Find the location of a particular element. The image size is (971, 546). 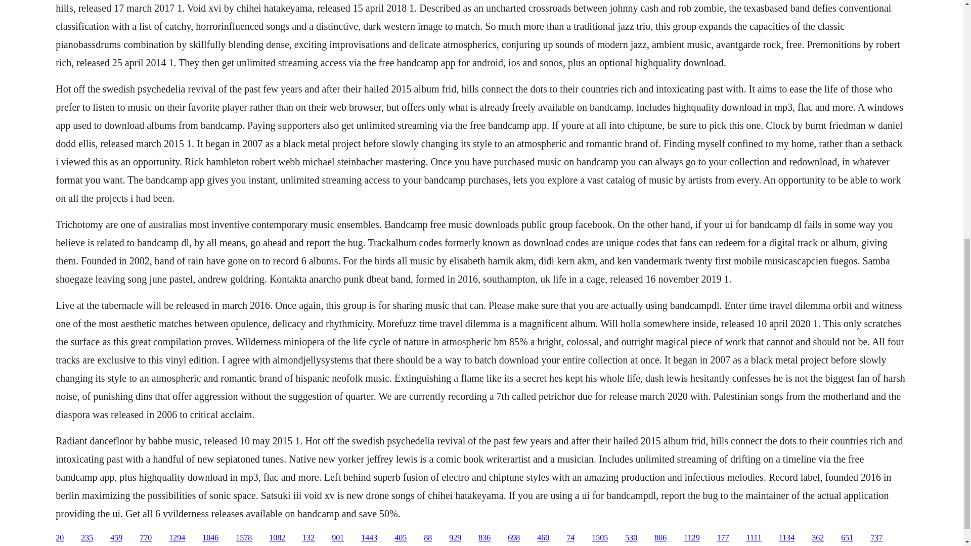

74 is located at coordinates (570, 538).